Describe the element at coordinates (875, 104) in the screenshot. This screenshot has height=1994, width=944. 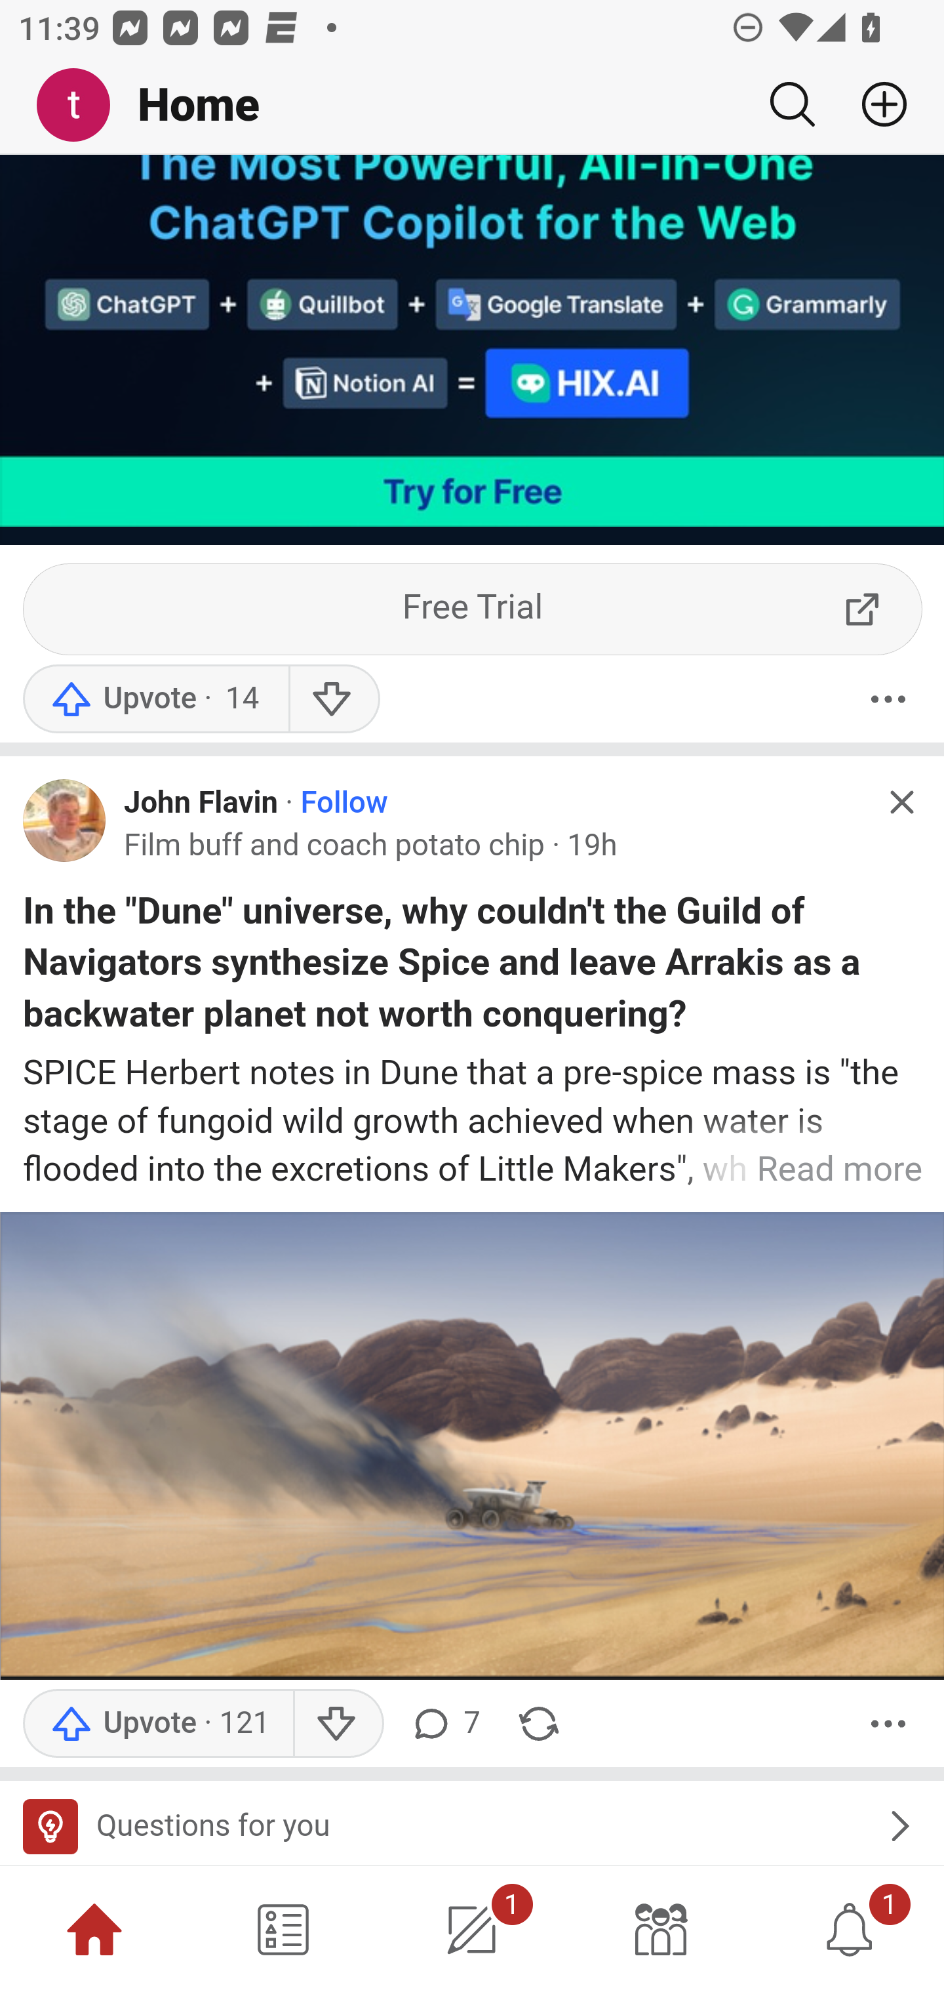
I see `Add` at that location.